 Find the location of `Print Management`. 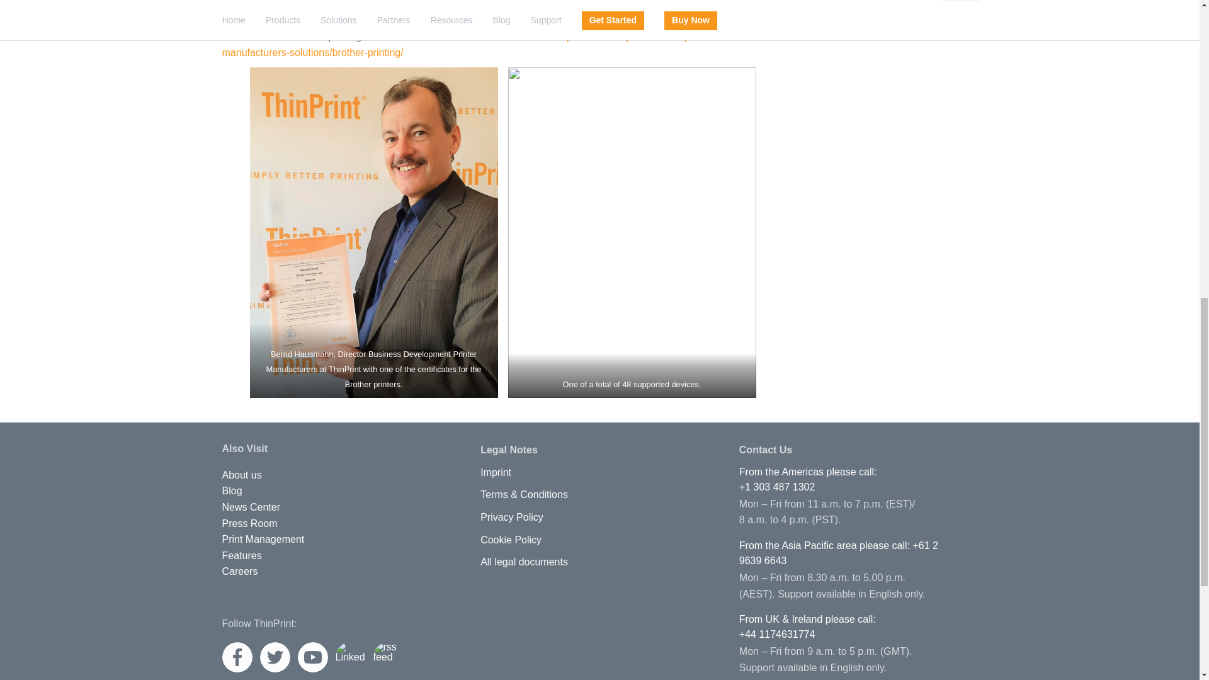

Print Management is located at coordinates (263, 539).